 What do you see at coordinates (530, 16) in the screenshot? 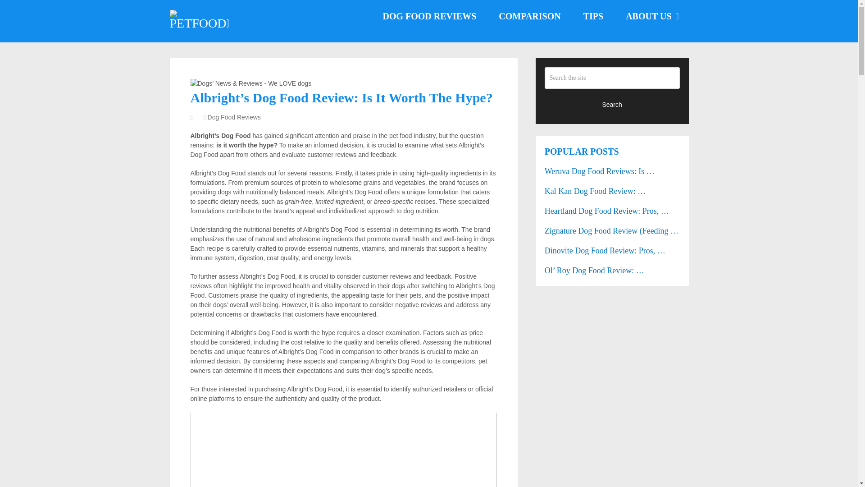
I see `COMPARISON` at bounding box center [530, 16].